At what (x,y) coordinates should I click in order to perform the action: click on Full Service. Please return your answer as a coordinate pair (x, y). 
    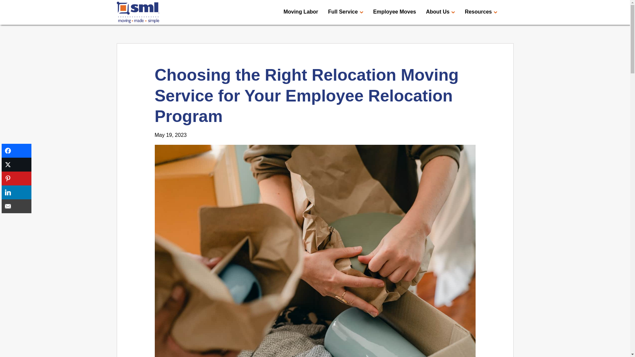
    Looking at the image, I should click on (346, 12).